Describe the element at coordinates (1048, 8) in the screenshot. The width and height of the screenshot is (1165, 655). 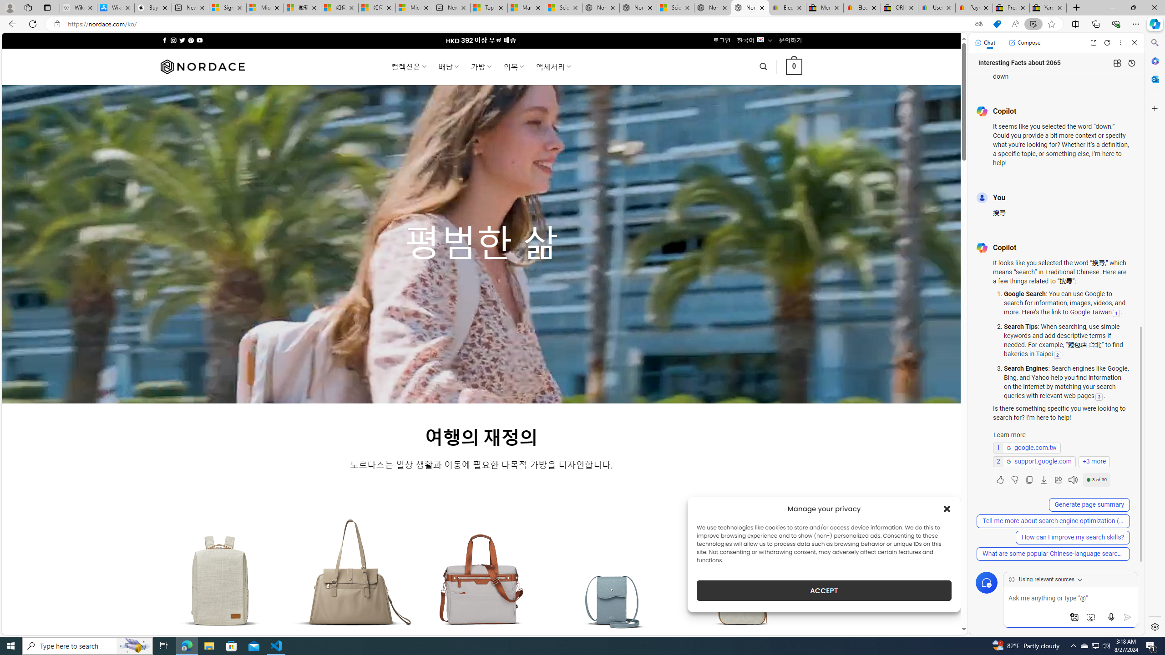
I see `Yard, Garden & Outdoor Living` at that location.